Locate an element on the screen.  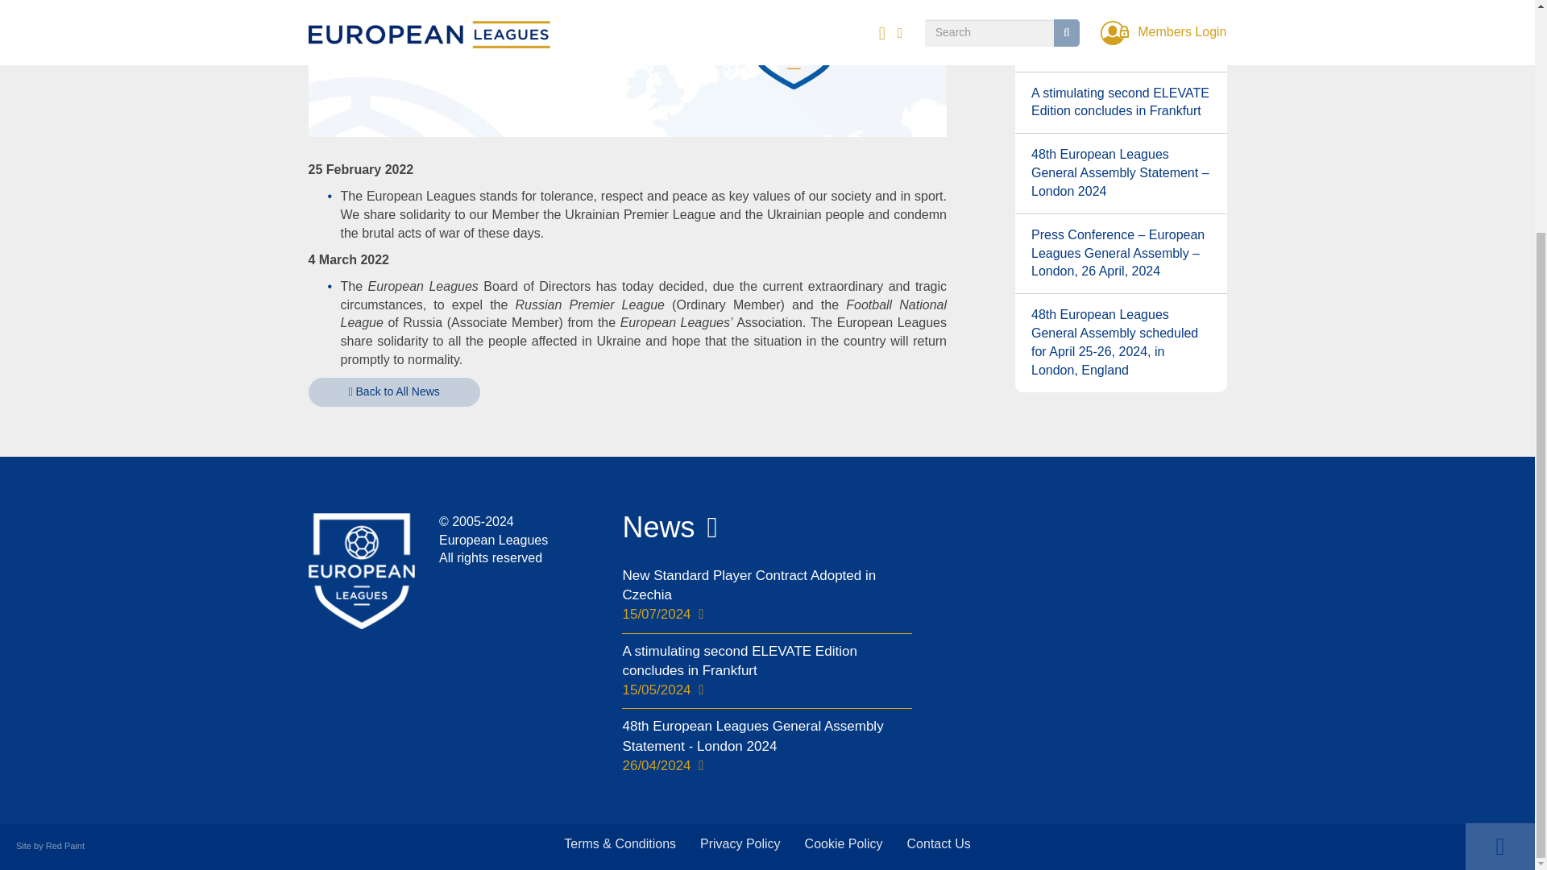
Privacy Policy is located at coordinates (740, 844).